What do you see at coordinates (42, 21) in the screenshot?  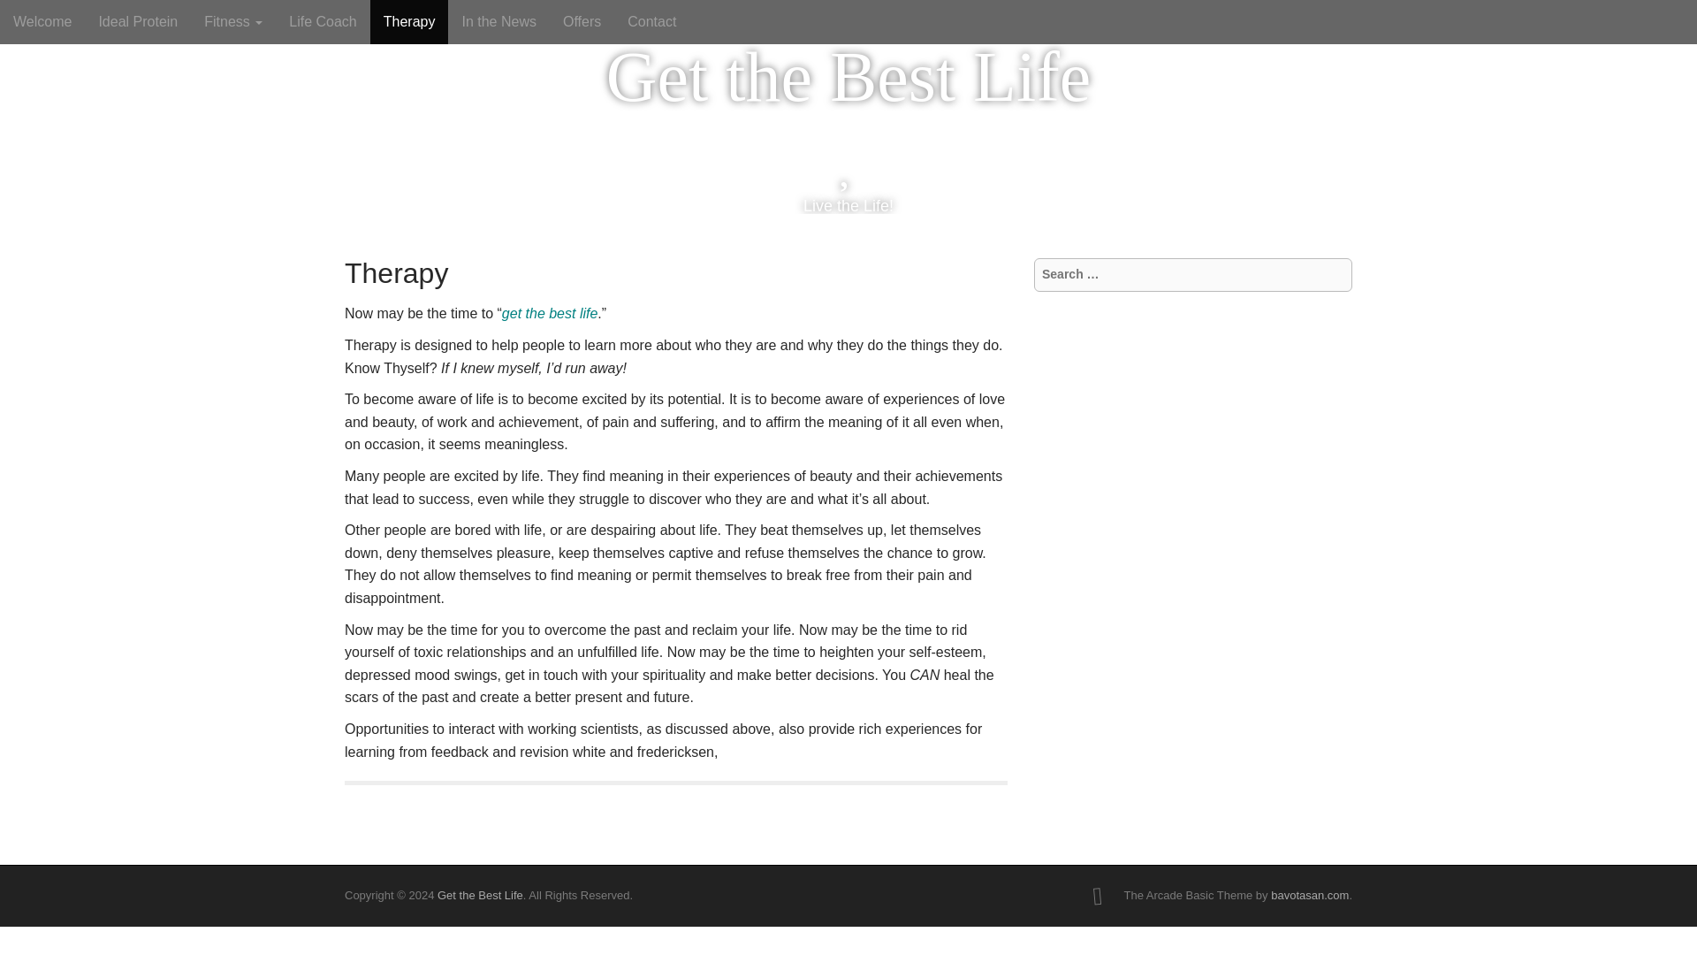 I see `Welcome` at bounding box center [42, 21].